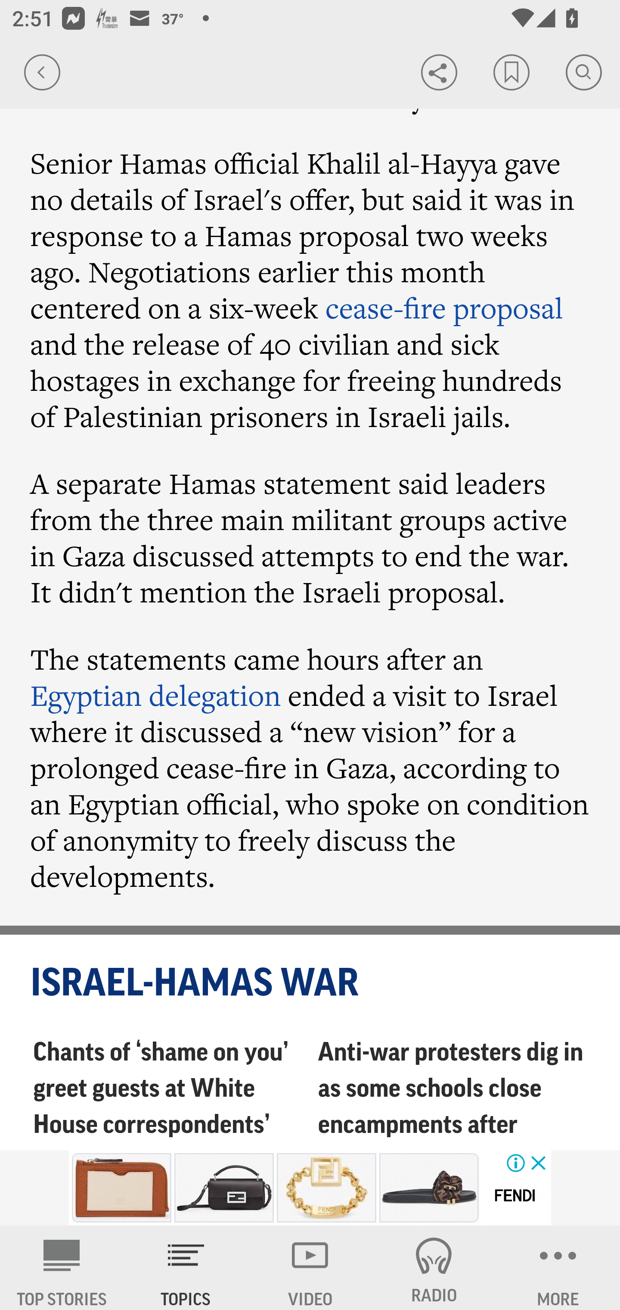  I want to click on RADIO, so click(434, 1268).